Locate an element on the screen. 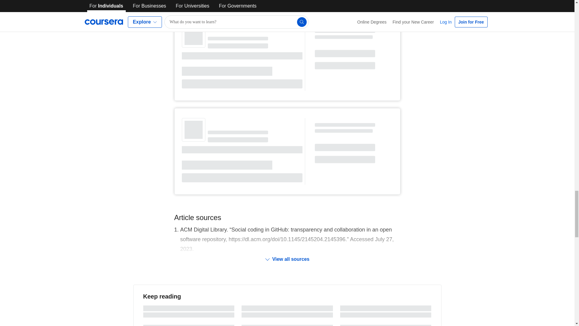 This screenshot has width=579, height=326. View all sources is located at coordinates (287, 259).